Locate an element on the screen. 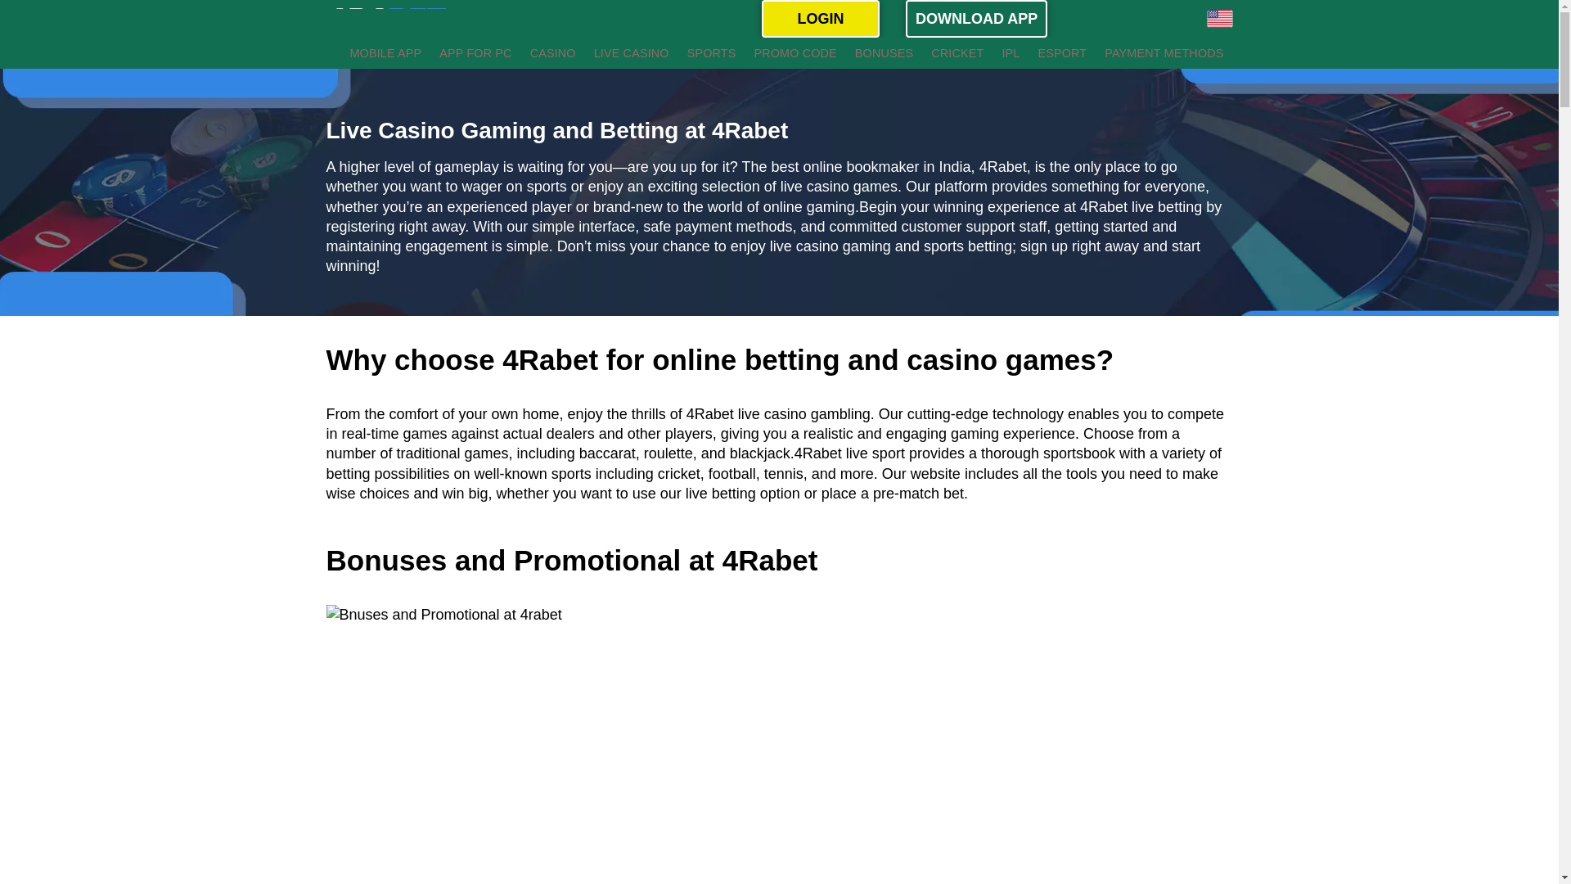  BONUSES is located at coordinates (884, 53).